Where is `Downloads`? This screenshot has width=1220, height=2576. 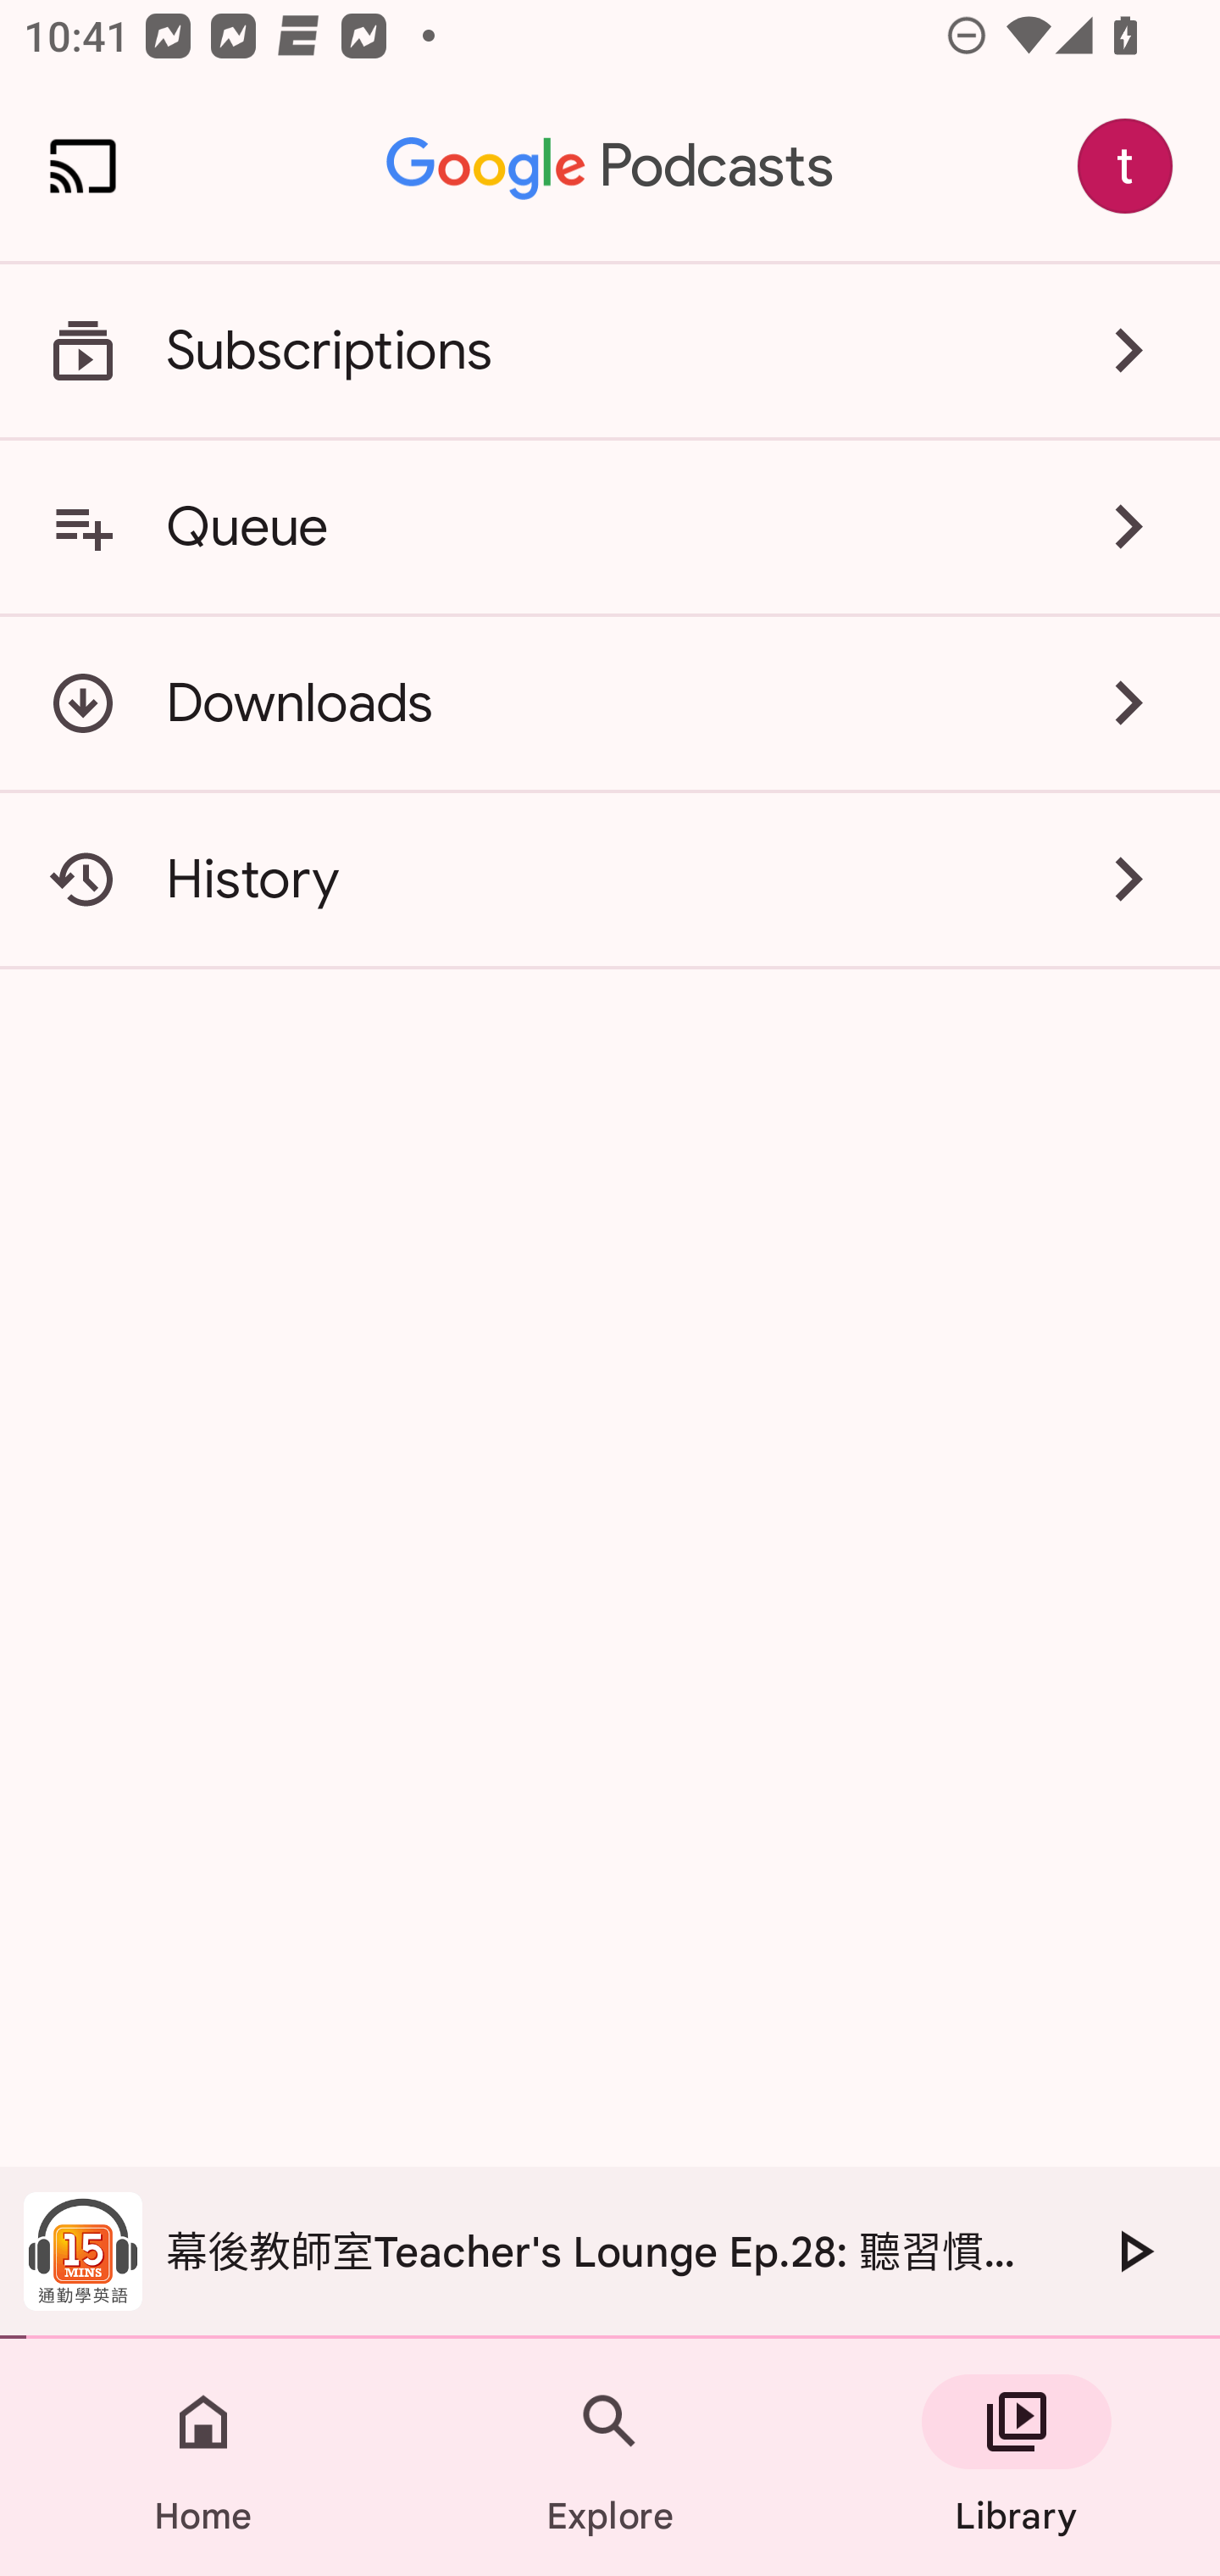 Downloads is located at coordinates (610, 703).